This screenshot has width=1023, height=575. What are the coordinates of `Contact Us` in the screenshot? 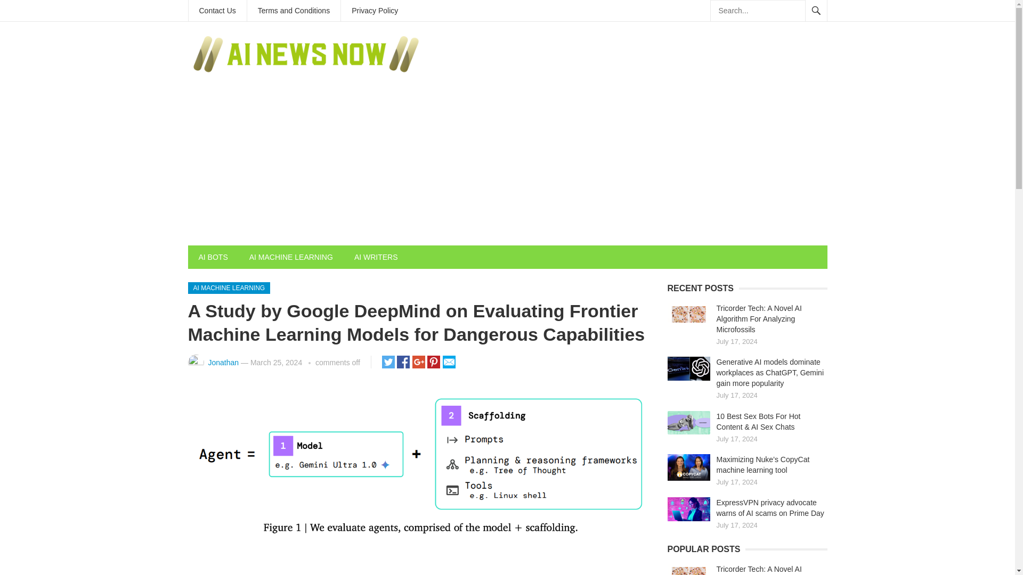 It's located at (217, 11).